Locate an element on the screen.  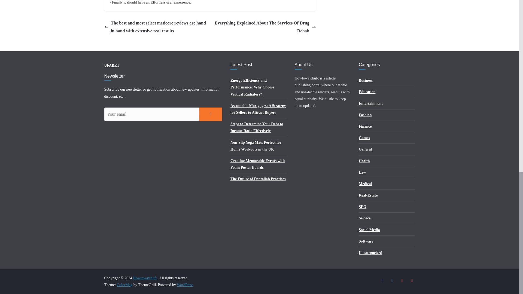
Service is located at coordinates (365, 218).